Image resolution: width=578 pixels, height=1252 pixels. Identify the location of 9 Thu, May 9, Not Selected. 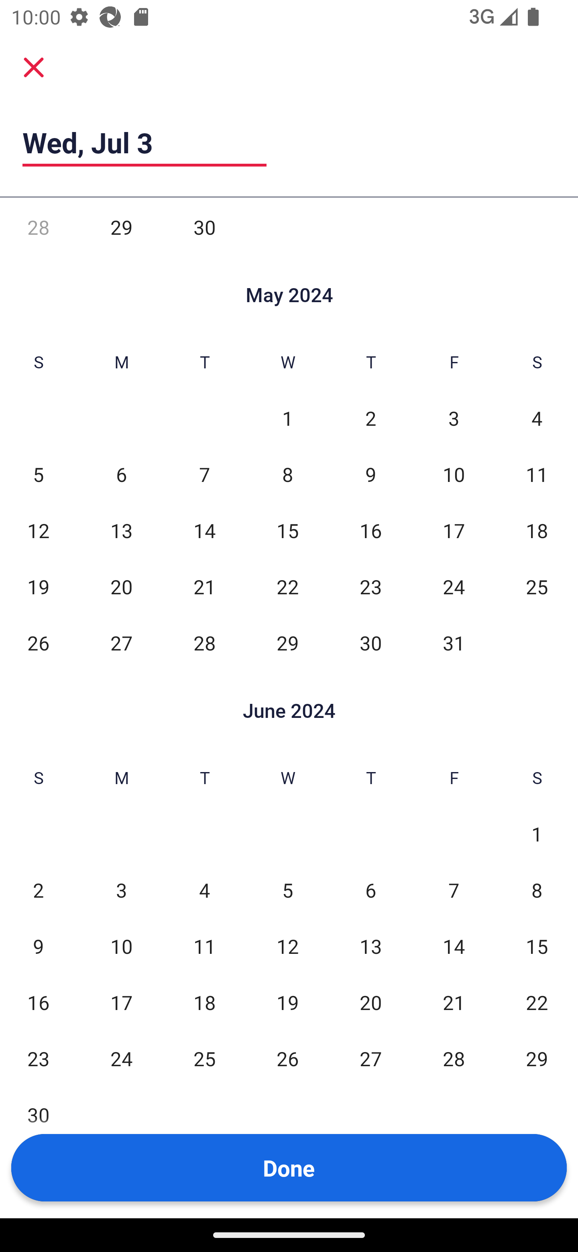
(370, 474).